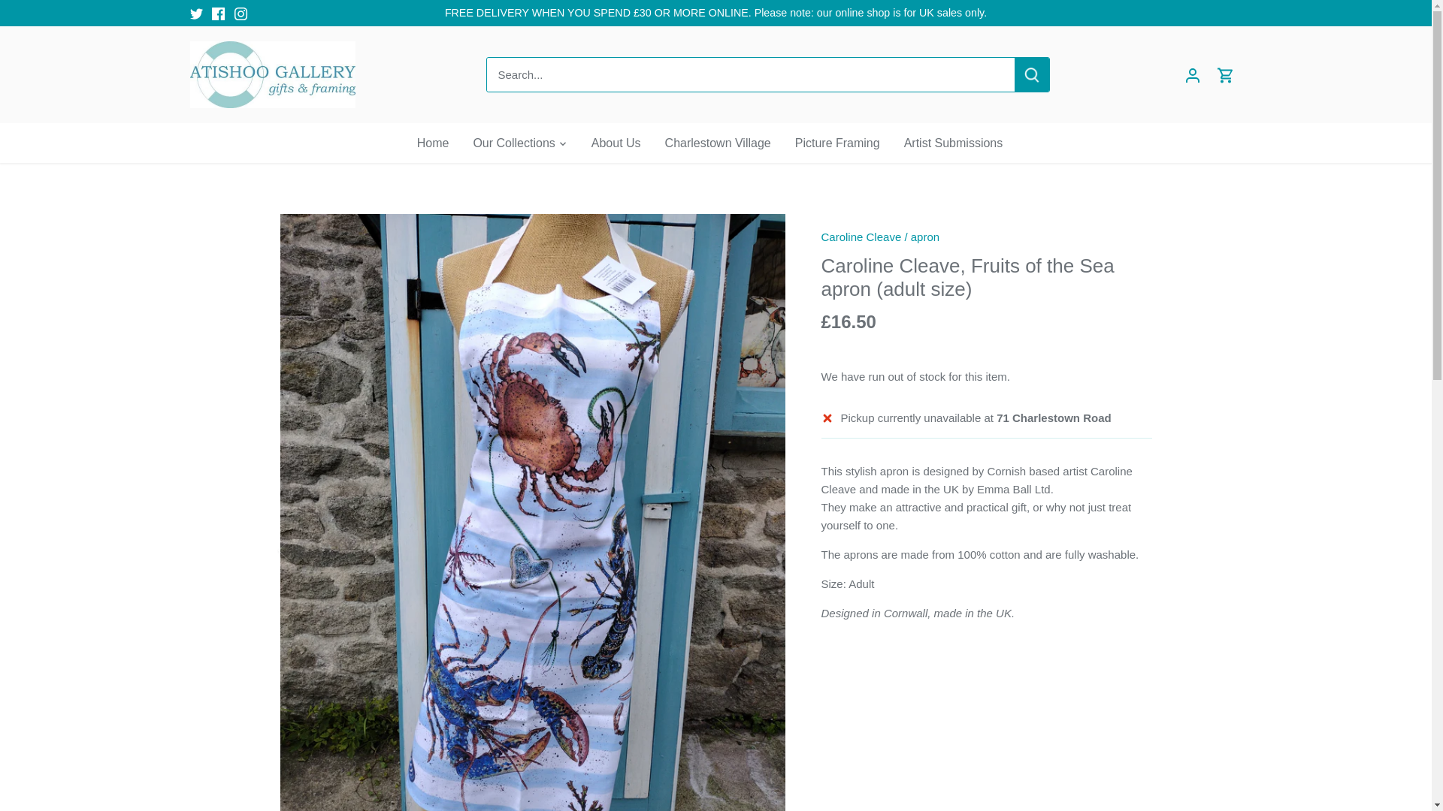 This screenshot has height=811, width=1443. I want to click on Home, so click(439, 143).